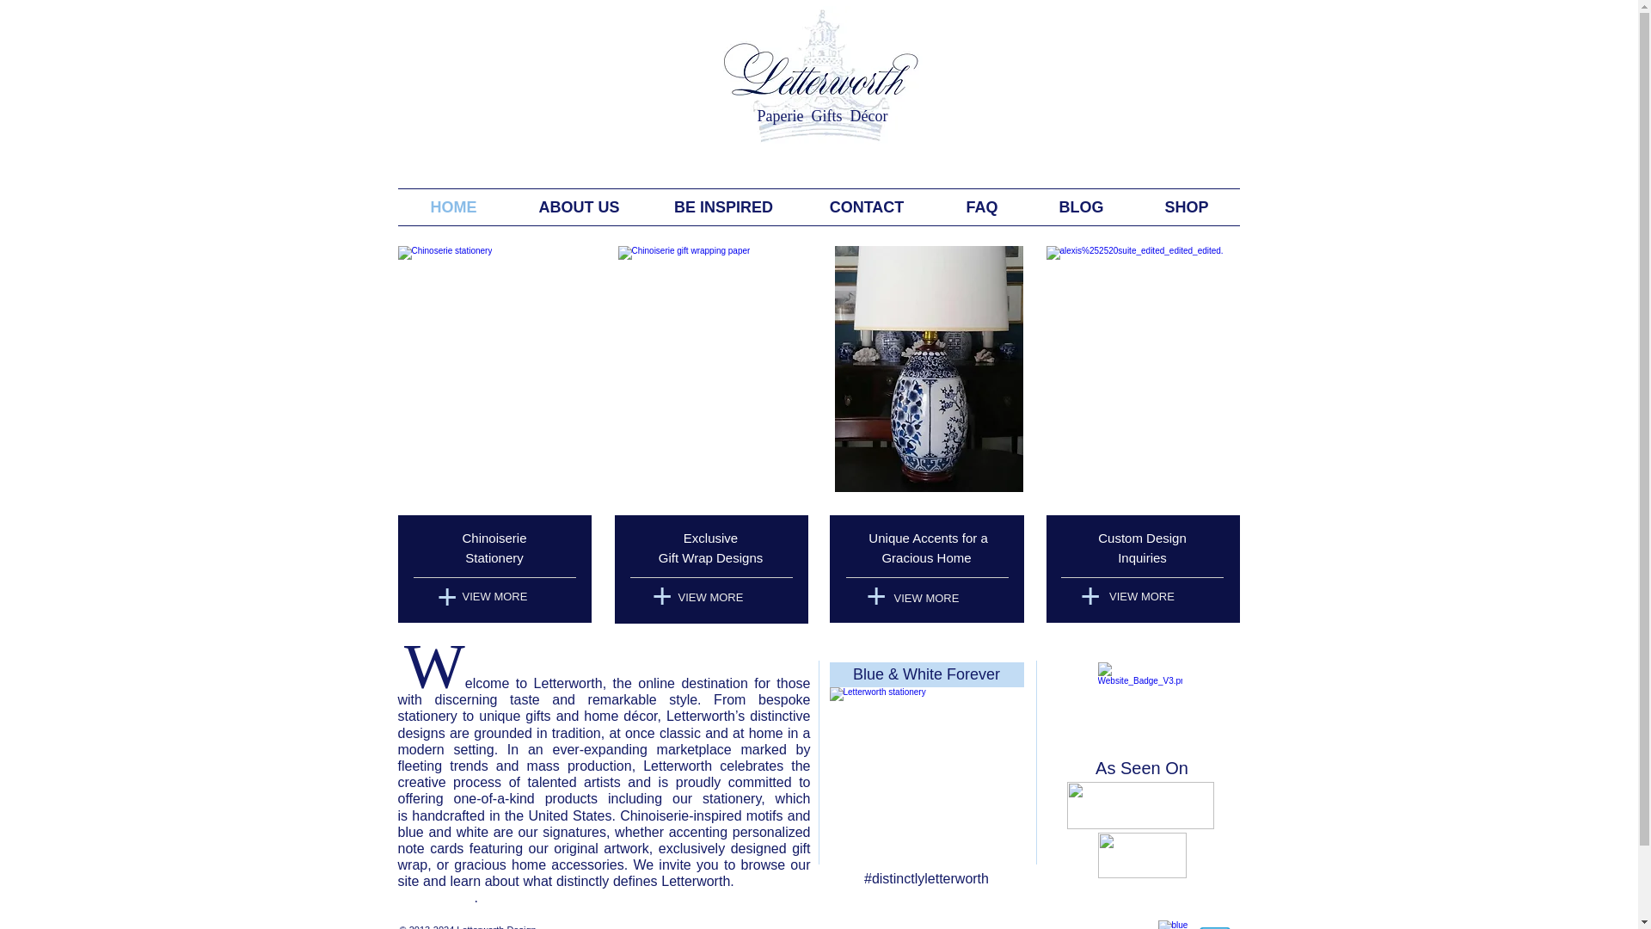 The height and width of the screenshot is (929, 1651). I want to click on VIEW MORE, so click(925, 599).